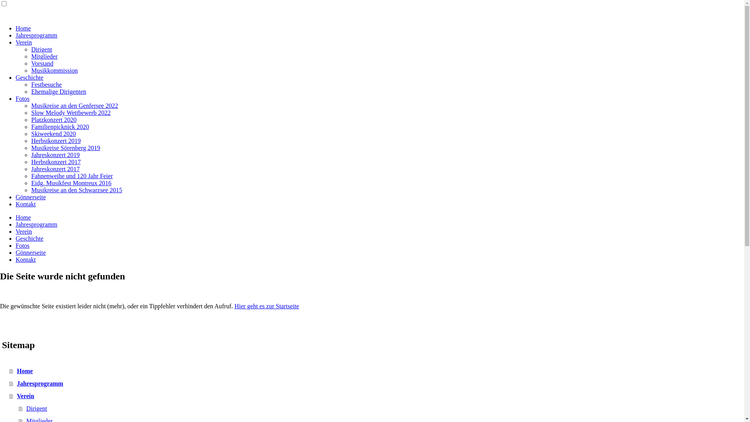 The height and width of the screenshot is (422, 750). I want to click on Herbstkonzert 2019, so click(56, 141).